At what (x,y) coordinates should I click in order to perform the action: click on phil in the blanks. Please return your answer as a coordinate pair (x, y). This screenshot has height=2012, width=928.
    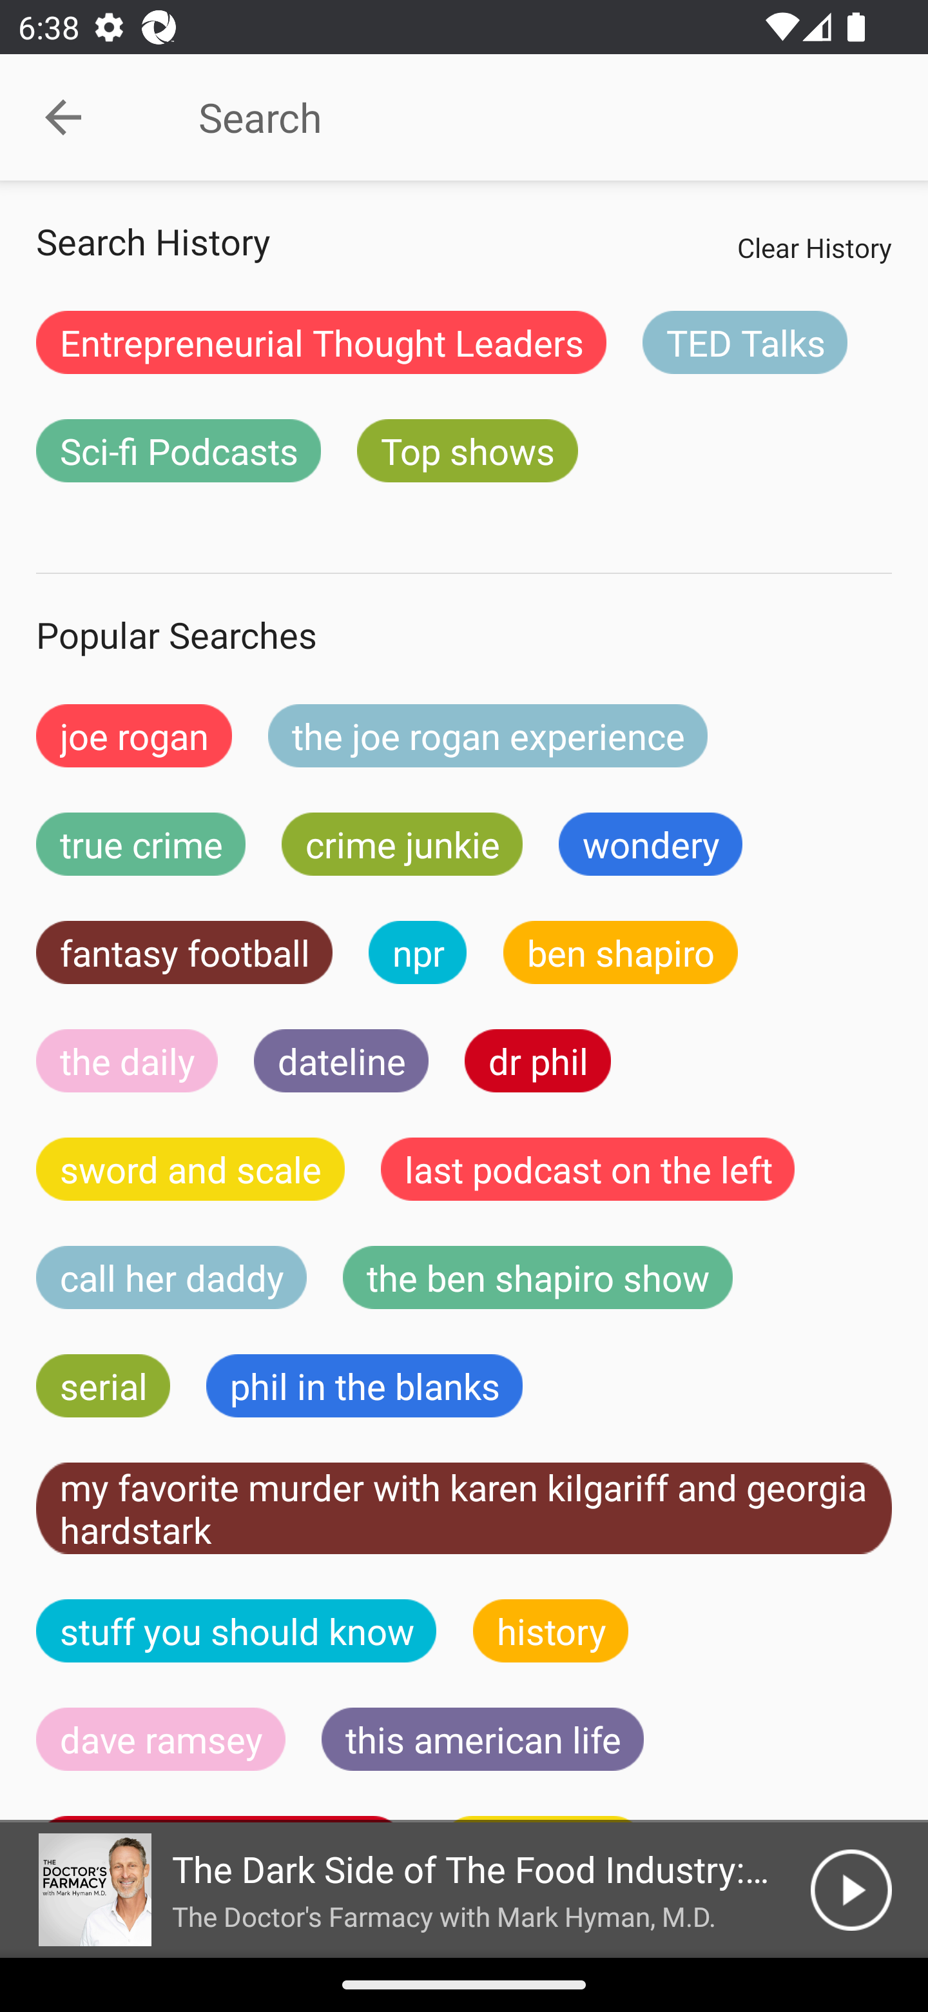
    Looking at the image, I should click on (363, 1385).